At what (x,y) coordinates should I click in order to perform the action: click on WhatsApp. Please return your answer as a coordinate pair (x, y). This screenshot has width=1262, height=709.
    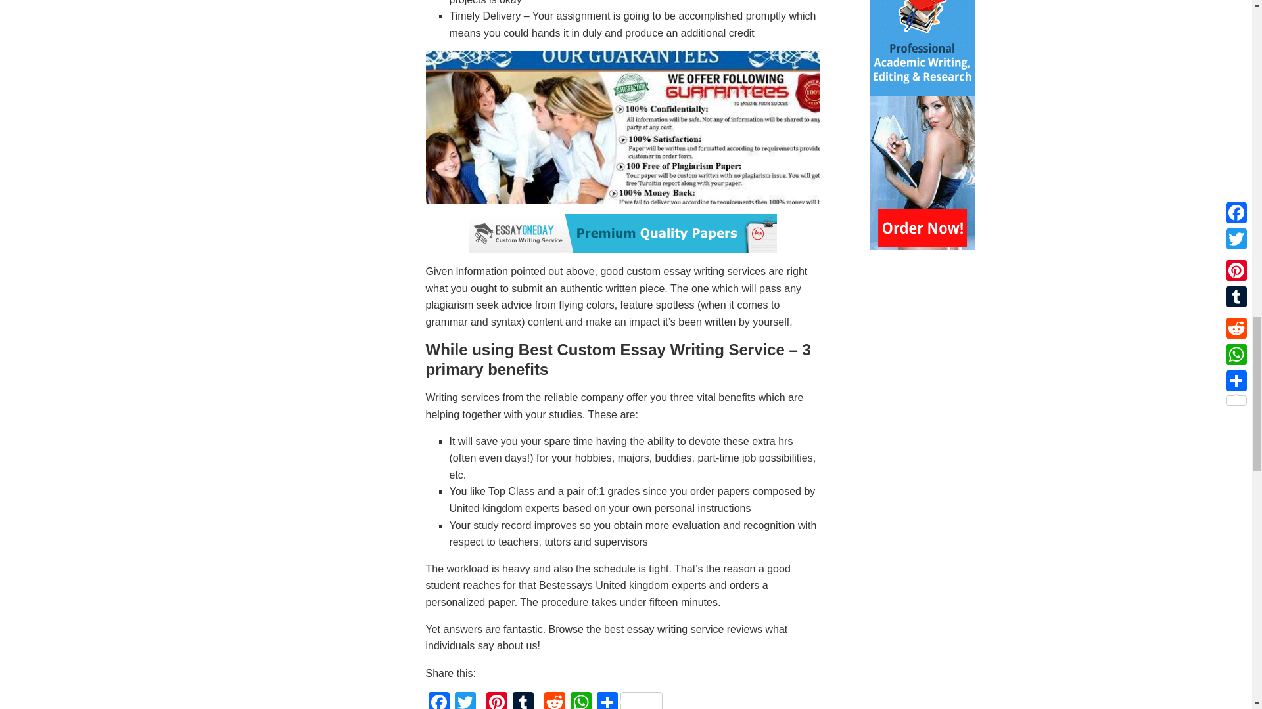
    Looking at the image, I should click on (581, 700).